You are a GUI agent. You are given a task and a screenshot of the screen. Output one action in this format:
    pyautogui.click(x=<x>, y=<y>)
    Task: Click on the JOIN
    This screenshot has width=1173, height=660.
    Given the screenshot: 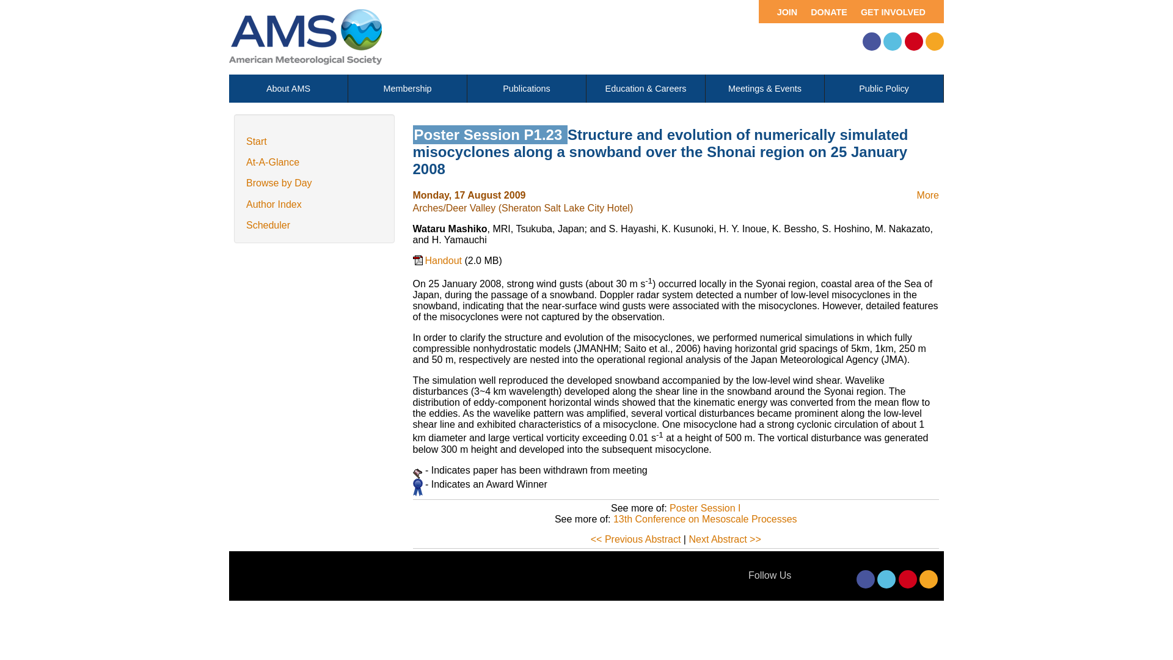 What is the action you would take?
    pyautogui.click(x=781, y=11)
    